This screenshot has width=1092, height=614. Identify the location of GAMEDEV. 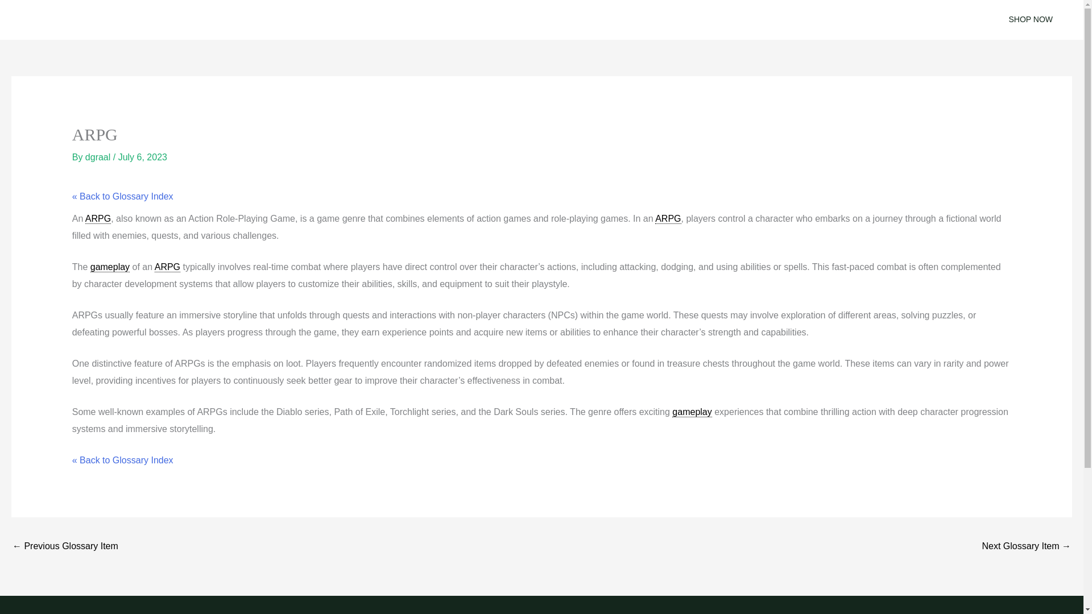
(503, 20).